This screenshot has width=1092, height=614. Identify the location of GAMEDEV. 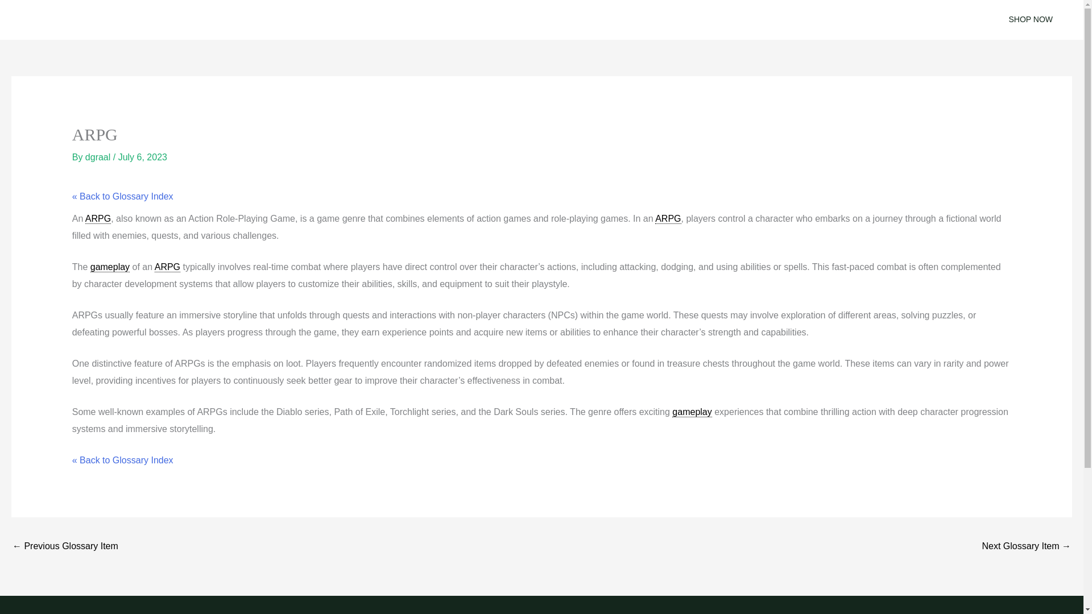
(503, 20).